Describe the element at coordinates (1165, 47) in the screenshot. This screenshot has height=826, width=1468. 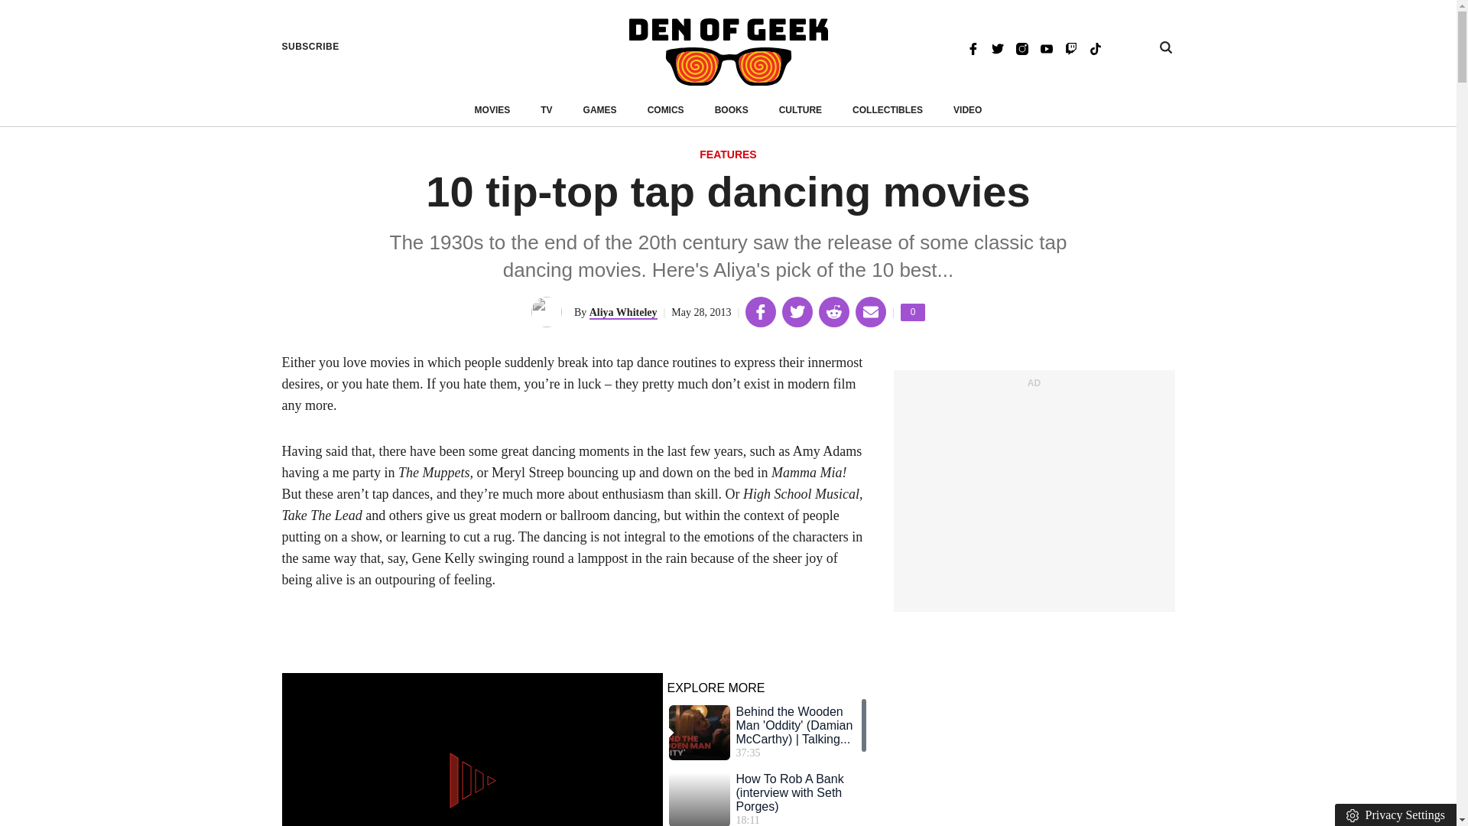
I see `Toggle search` at that location.